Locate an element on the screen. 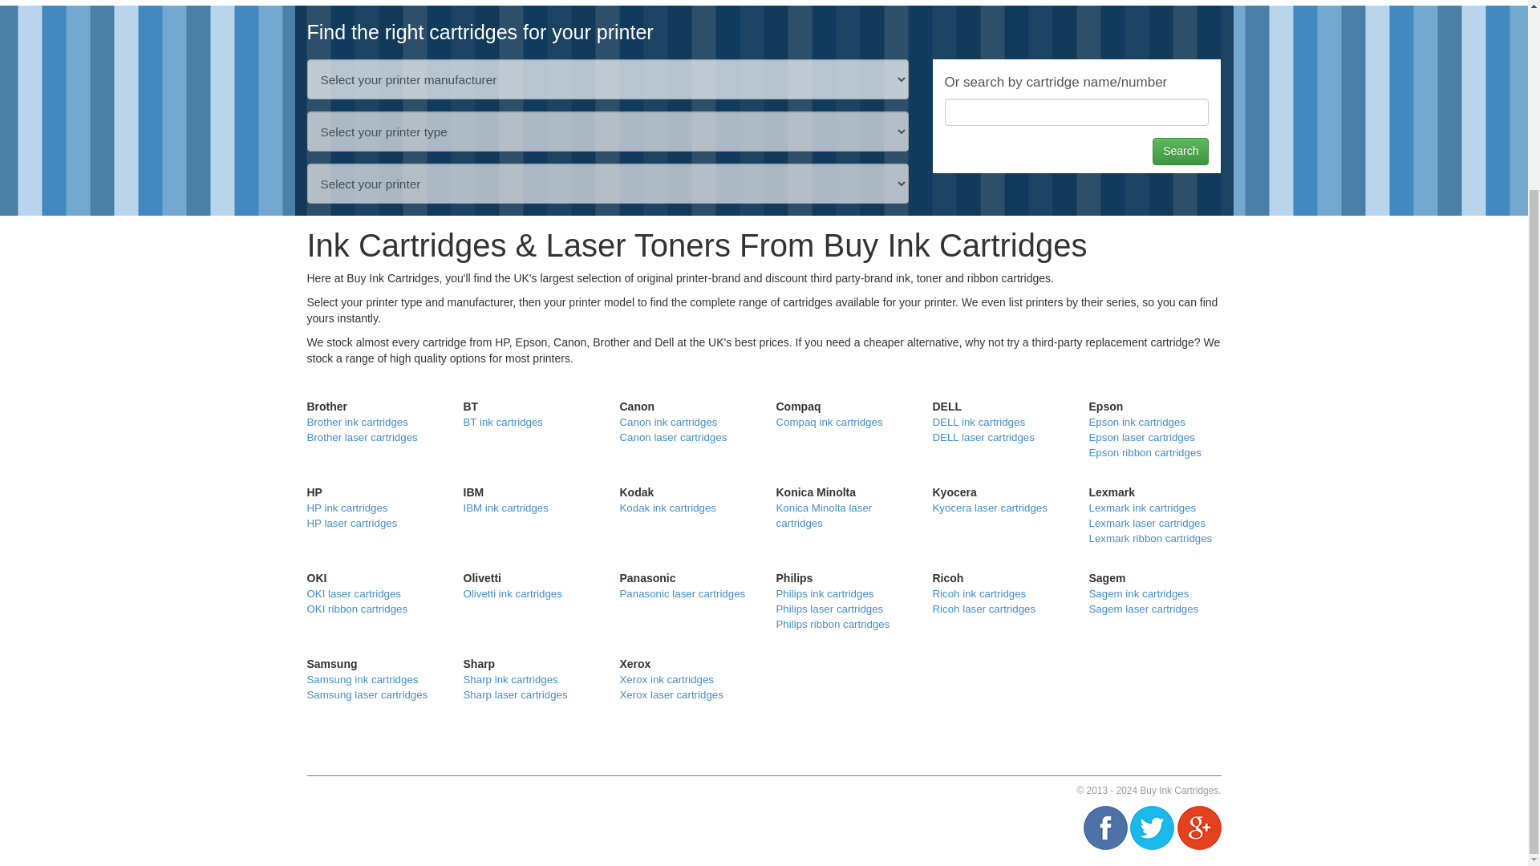  Canon ink cartridges is located at coordinates (667, 422).